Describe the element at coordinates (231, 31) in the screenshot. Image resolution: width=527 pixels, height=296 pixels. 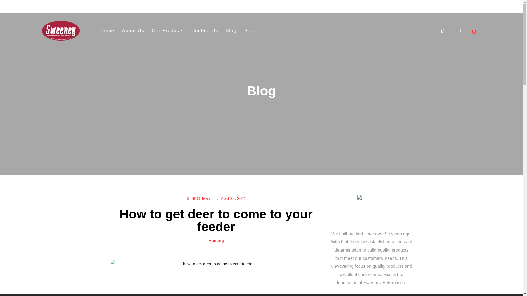
I see `Blog` at that location.